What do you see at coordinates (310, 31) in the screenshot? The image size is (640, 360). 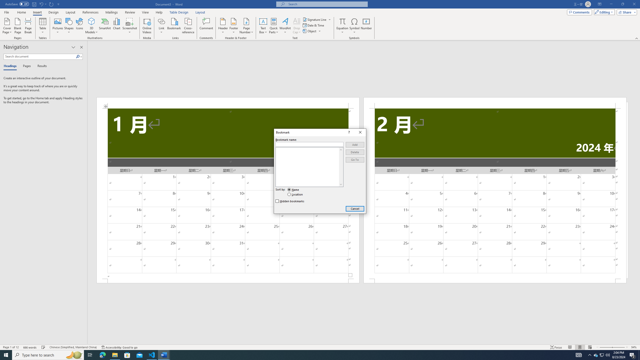 I see `Object...` at bounding box center [310, 31].